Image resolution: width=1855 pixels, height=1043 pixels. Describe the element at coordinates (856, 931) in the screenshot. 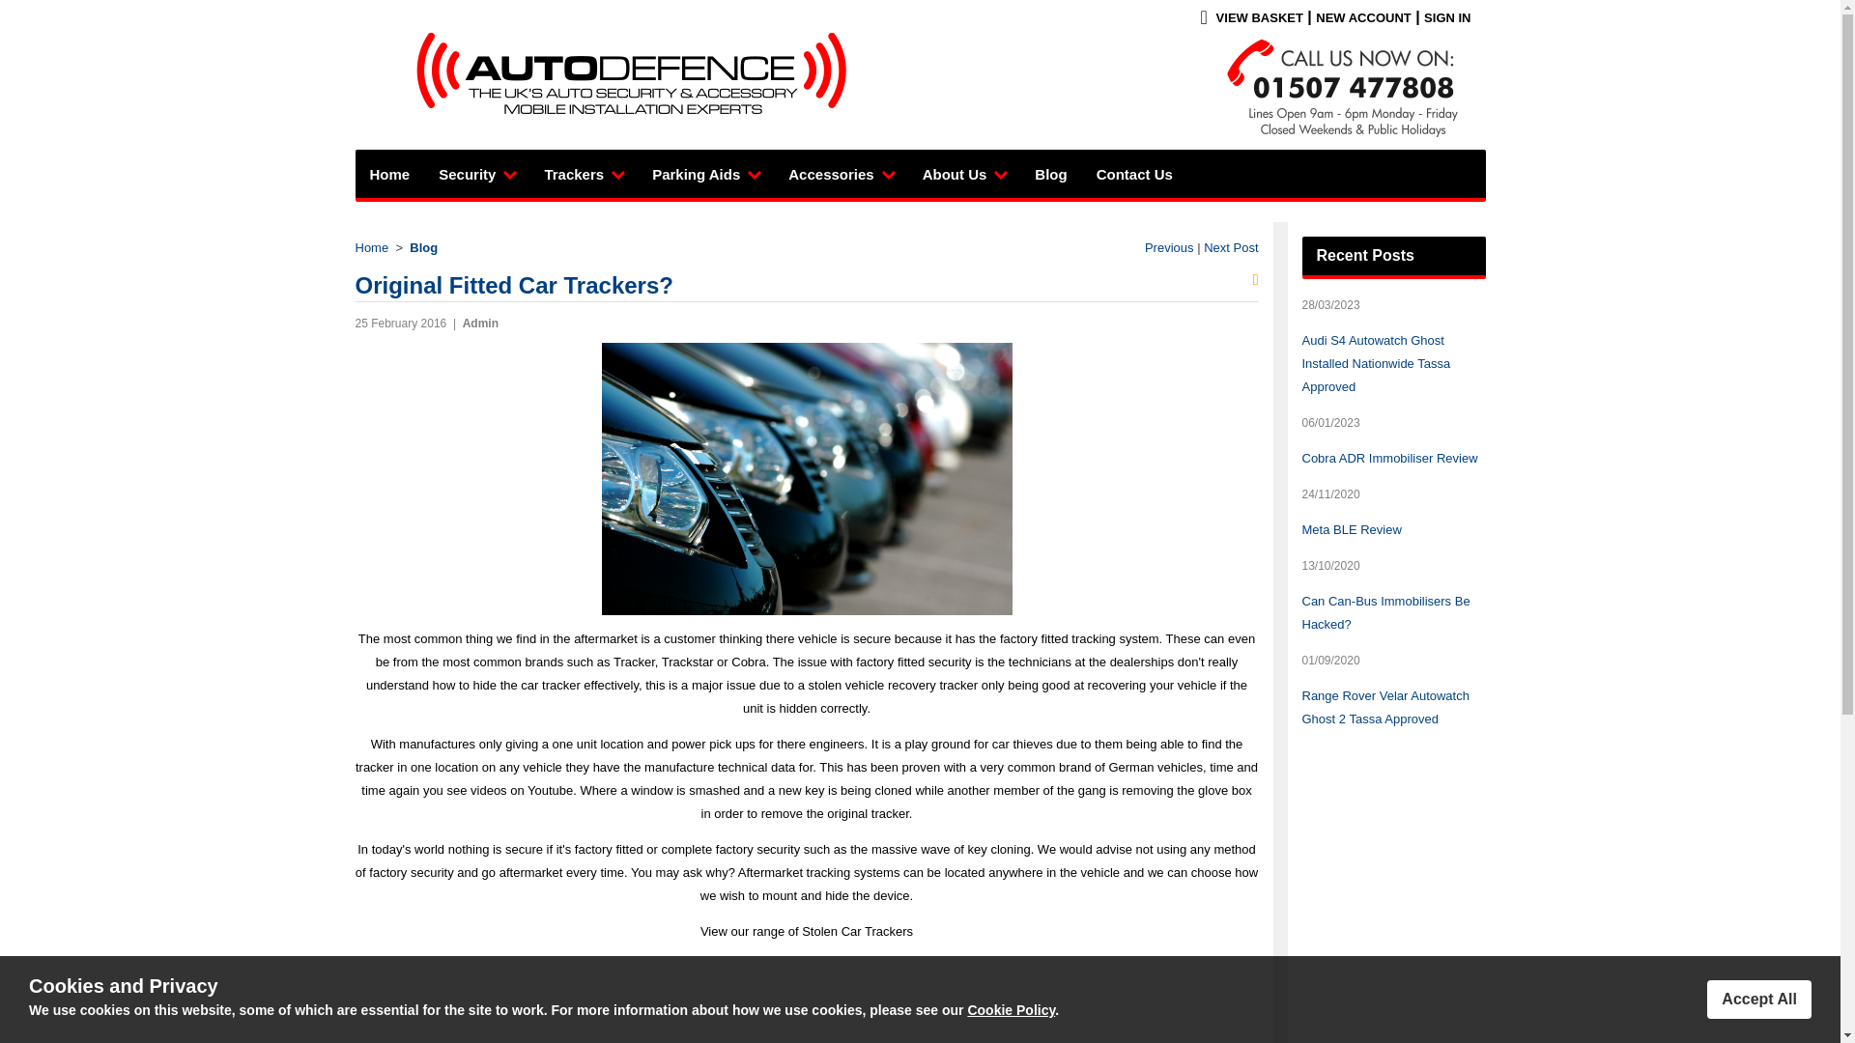

I see `Stolen Car Trackers` at that location.